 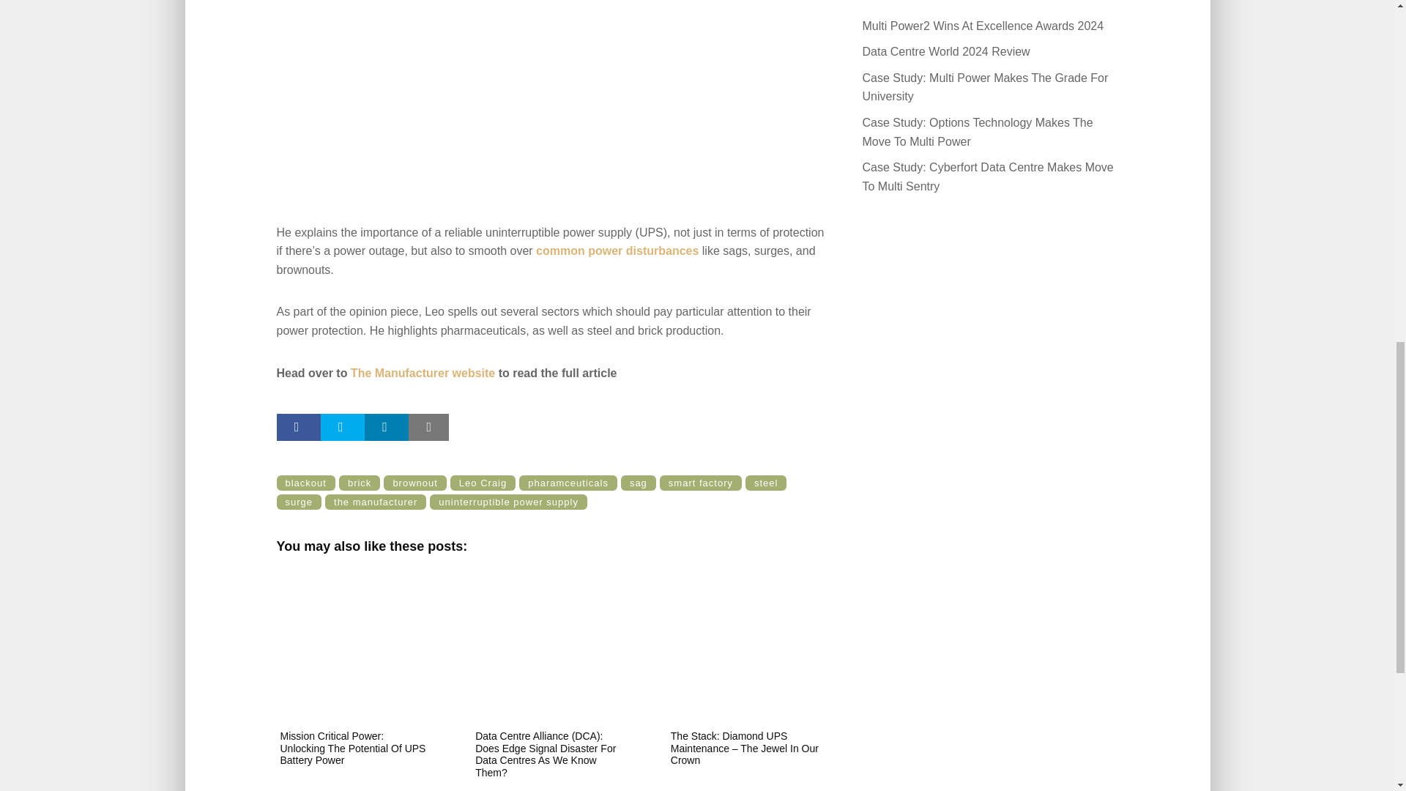 What do you see at coordinates (375, 502) in the screenshot?
I see `the manufacturer` at bounding box center [375, 502].